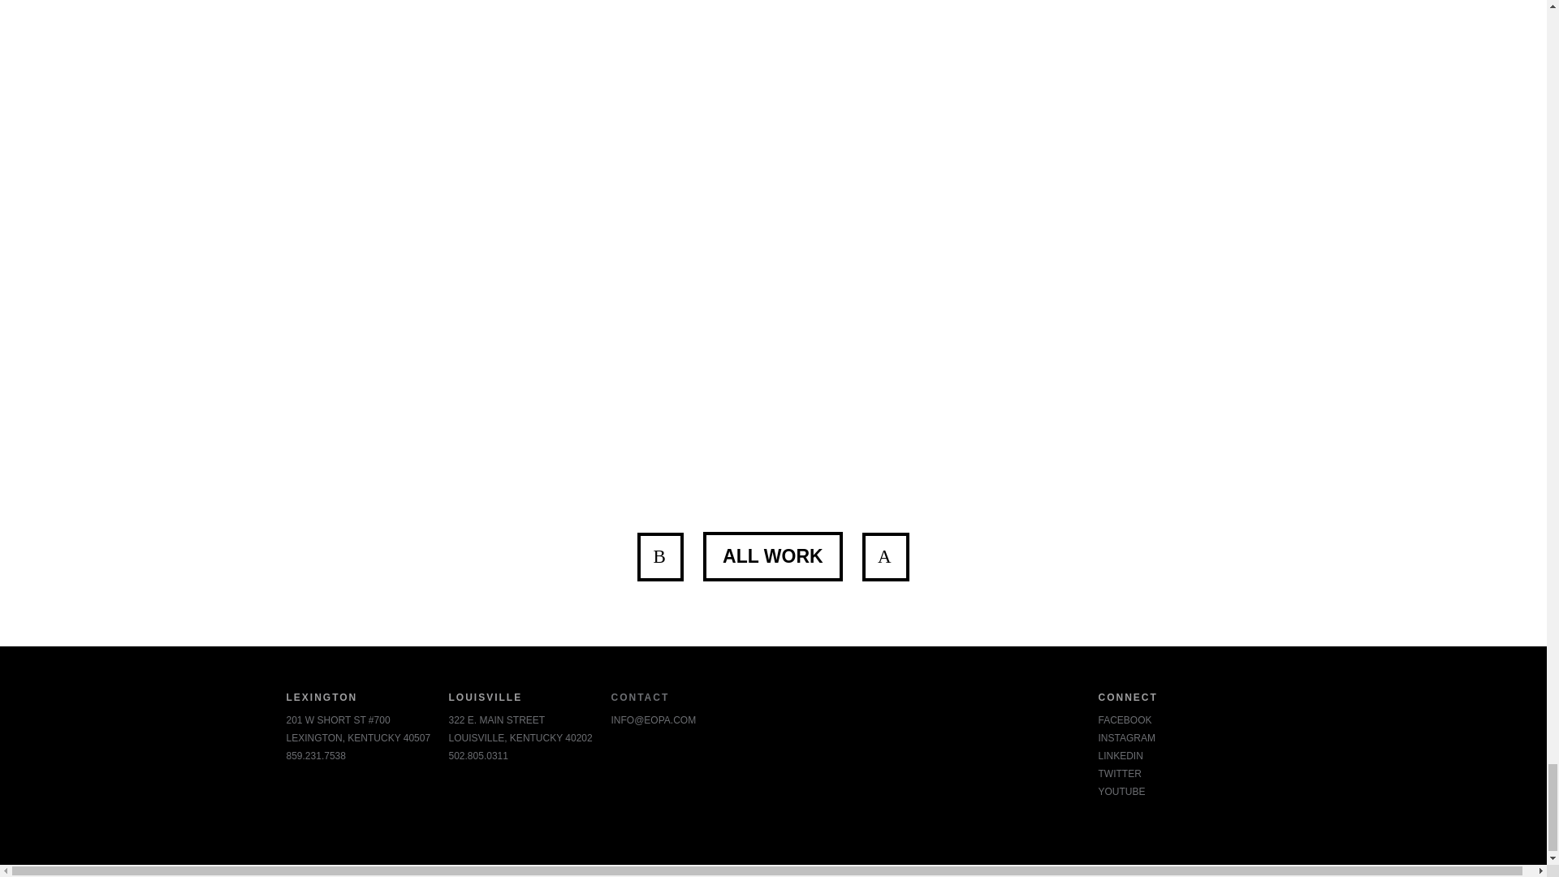 The height and width of the screenshot is (877, 1559). What do you see at coordinates (773, 556) in the screenshot?
I see `ALL WORK` at bounding box center [773, 556].